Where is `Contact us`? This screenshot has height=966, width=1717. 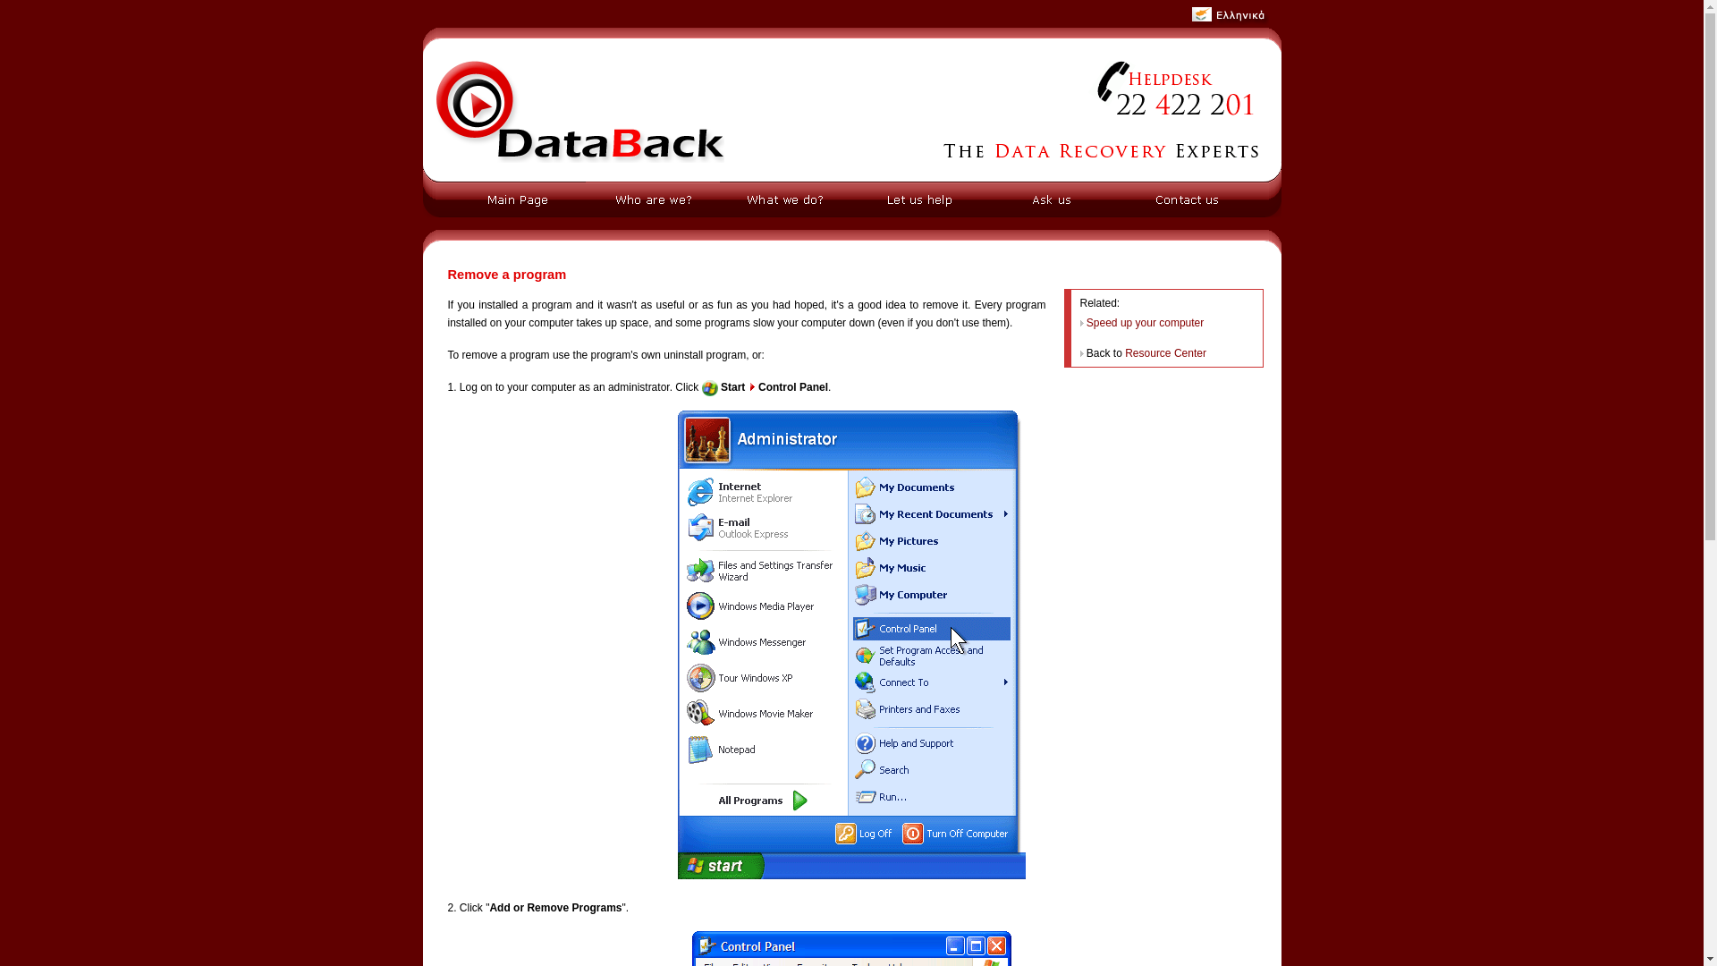
Contact us is located at coordinates (1186, 199).